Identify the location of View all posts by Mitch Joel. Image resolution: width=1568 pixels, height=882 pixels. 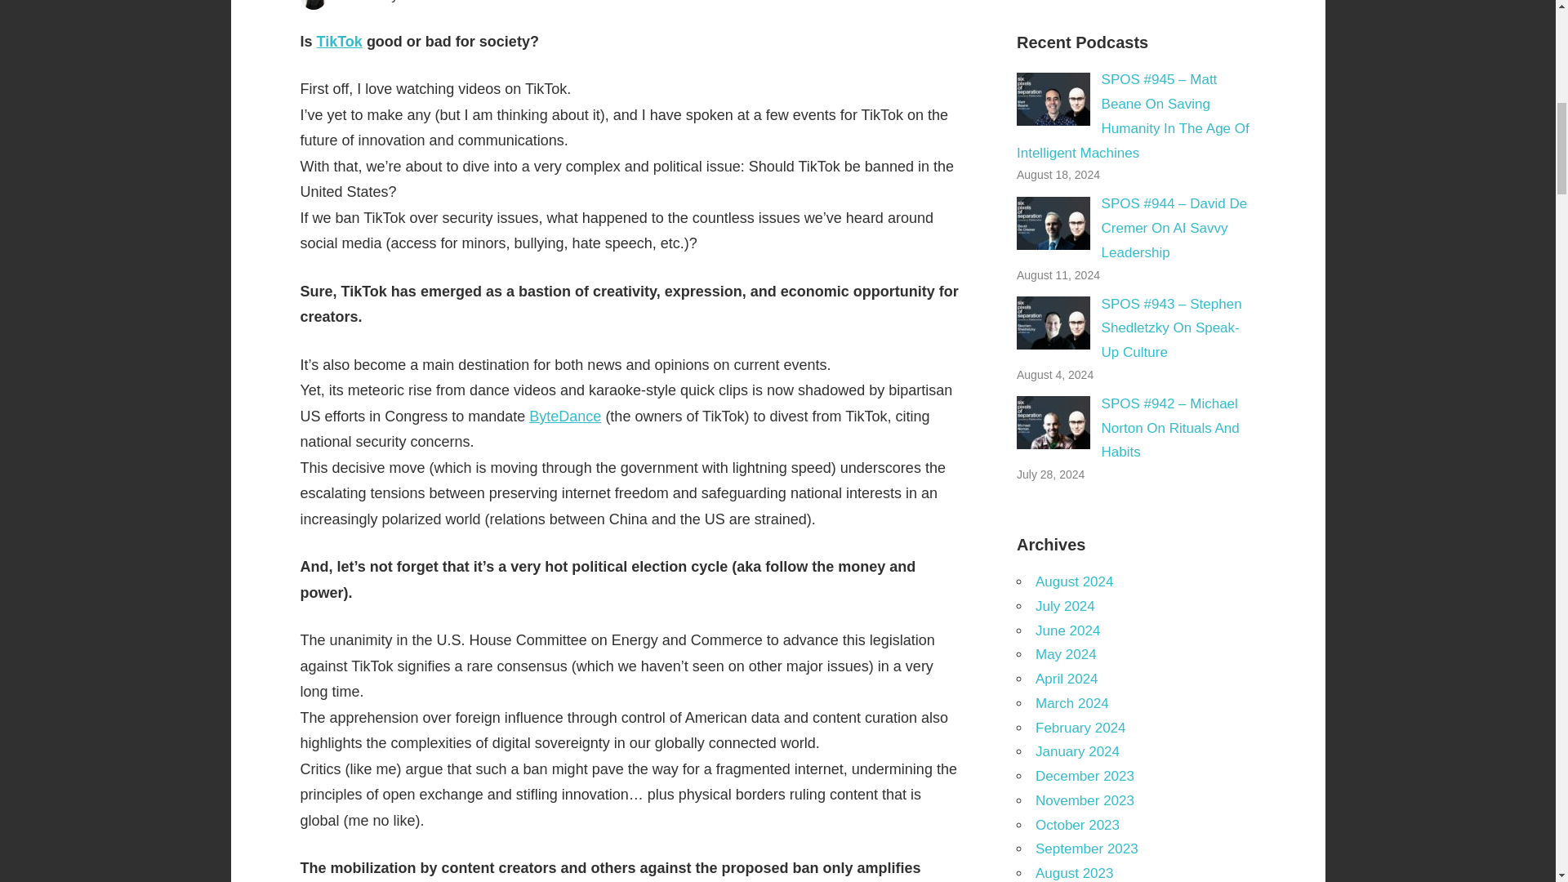
(434, 2).